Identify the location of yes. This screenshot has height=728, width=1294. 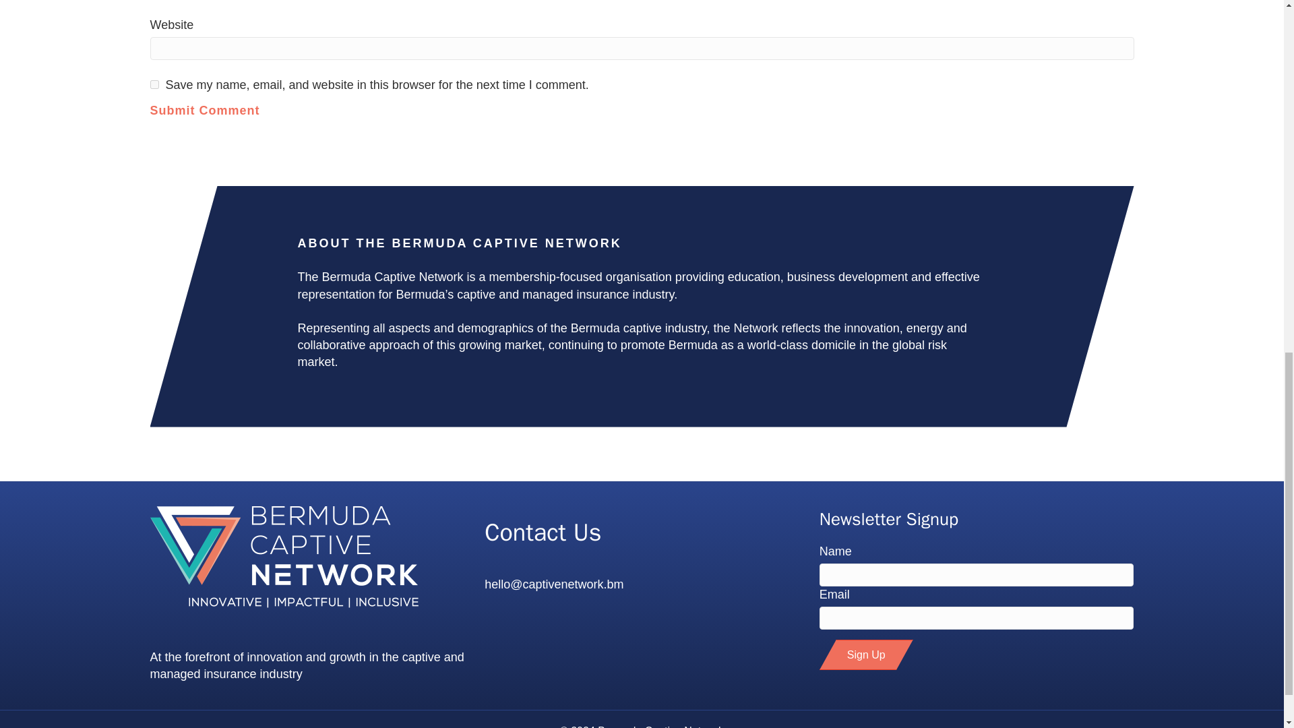
(154, 84).